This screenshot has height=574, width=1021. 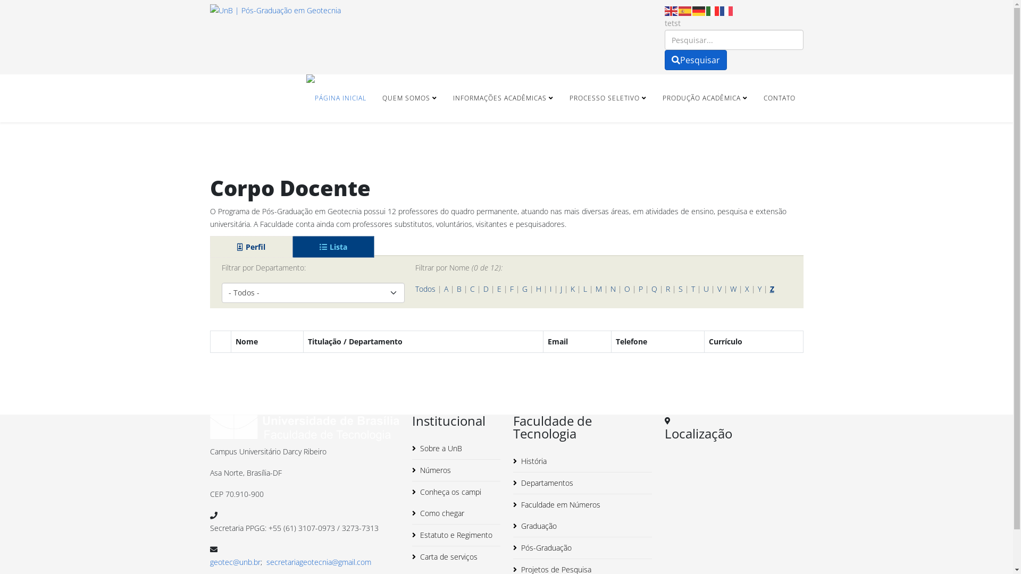 I want to click on V, so click(x=719, y=289).